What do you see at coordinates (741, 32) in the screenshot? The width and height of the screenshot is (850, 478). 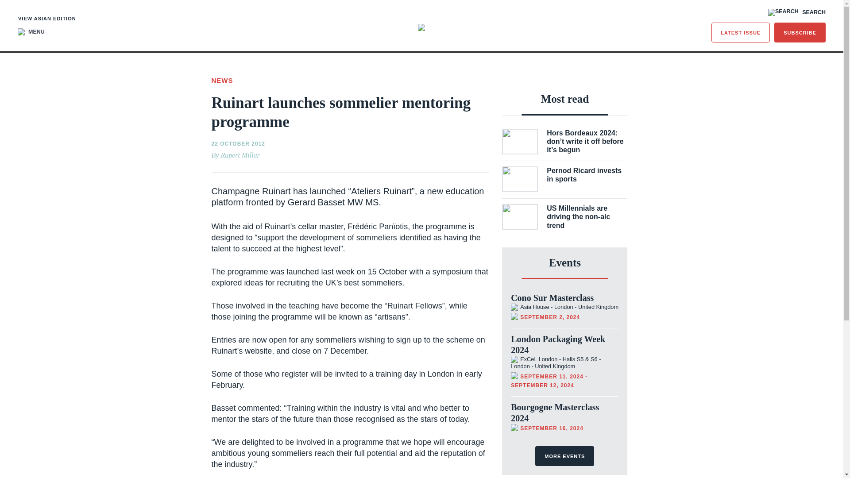 I see `LATEST ISSUE` at bounding box center [741, 32].